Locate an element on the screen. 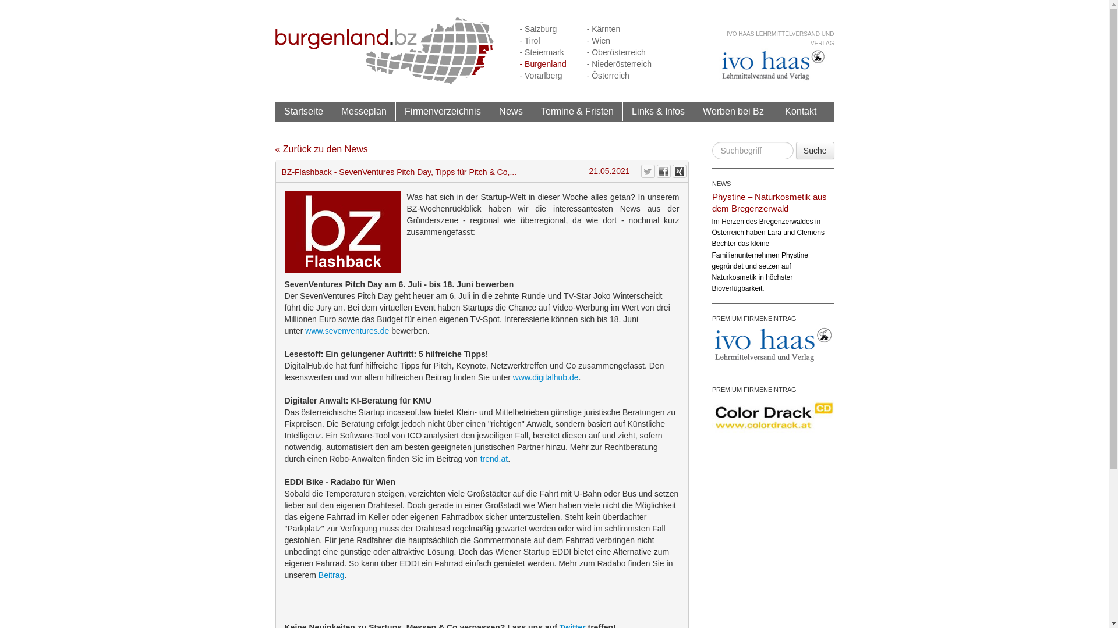  Twittern is located at coordinates (648, 171).